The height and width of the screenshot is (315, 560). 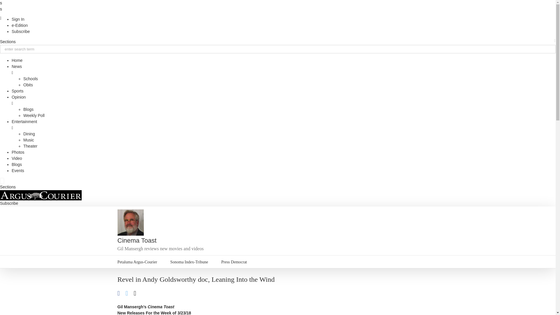 What do you see at coordinates (19, 97) in the screenshot?
I see `Opinion` at bounding box center [19, 97].